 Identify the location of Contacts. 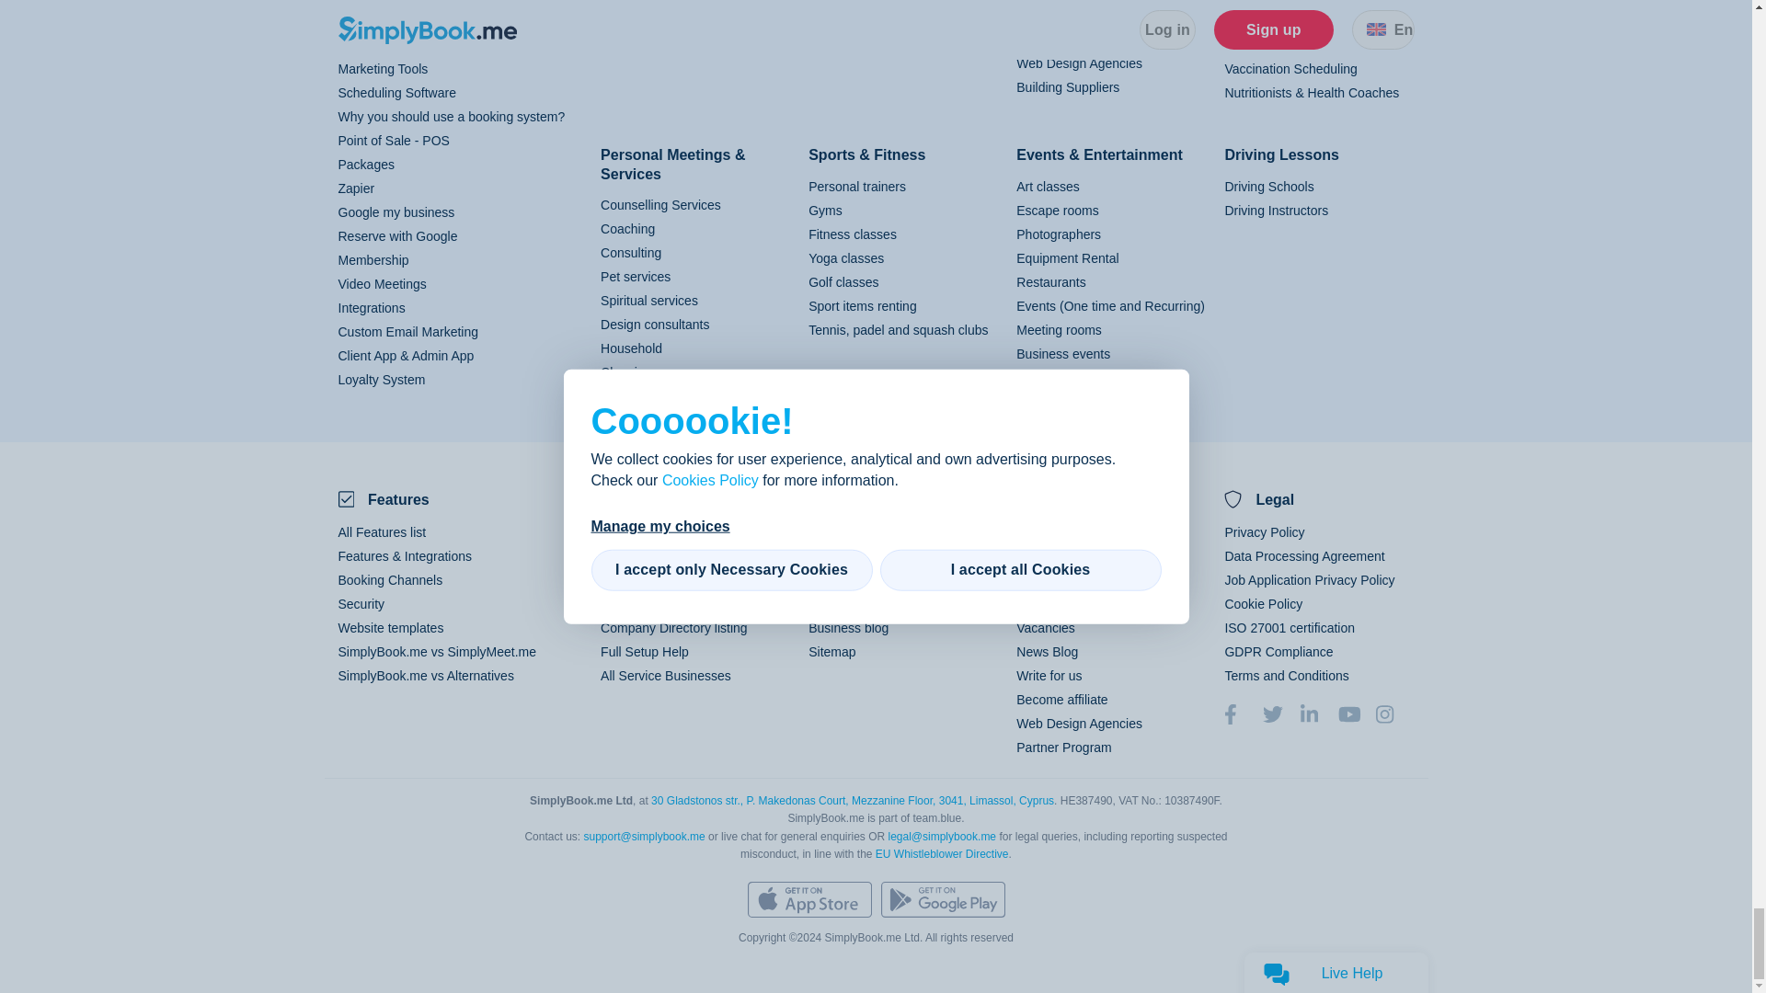
(1041, 604).